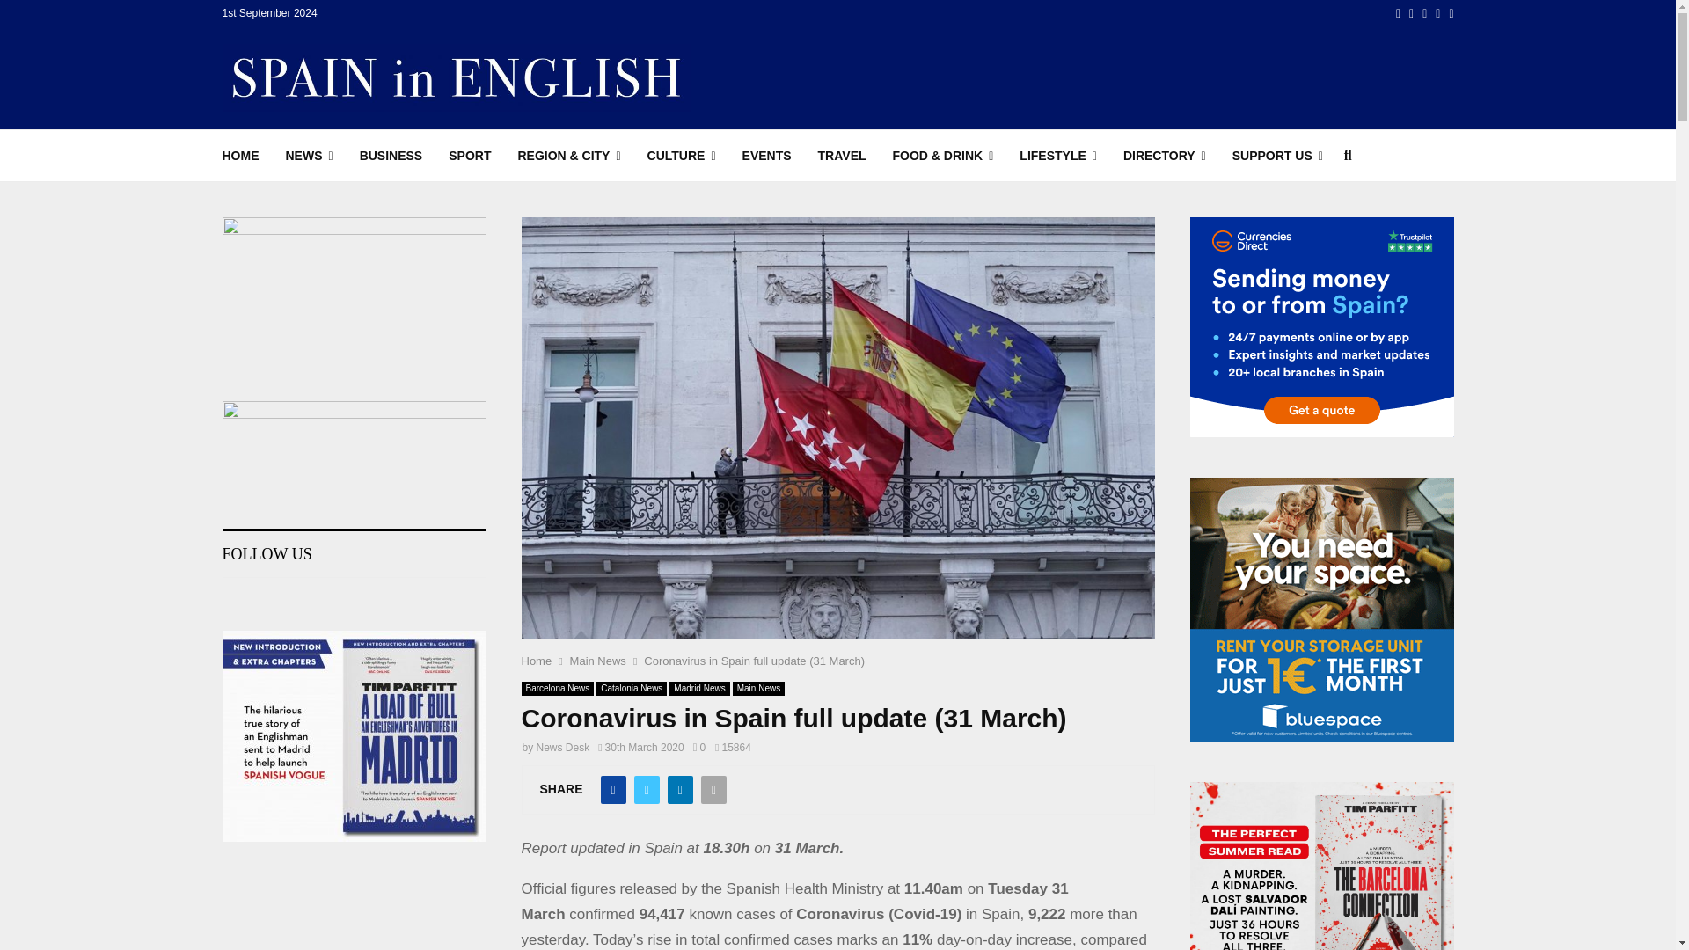 This screenshot has width=1689, height=950. What do you see at coordinates (841, 155) in the screenshot?
I see `TRAVEL` at bounding box center [841, 155].